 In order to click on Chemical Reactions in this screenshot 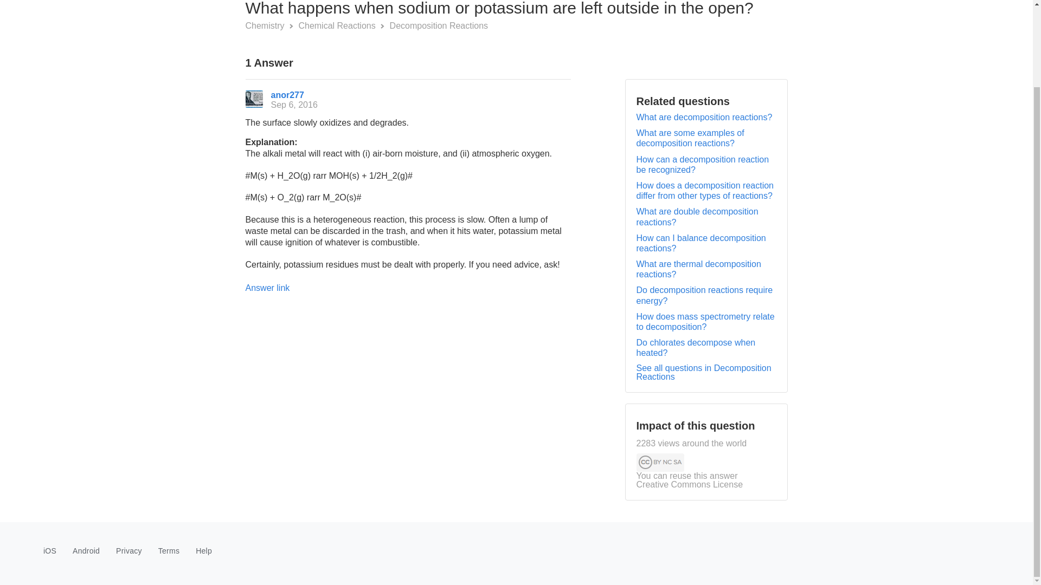, I will do `click(337, 25)`.